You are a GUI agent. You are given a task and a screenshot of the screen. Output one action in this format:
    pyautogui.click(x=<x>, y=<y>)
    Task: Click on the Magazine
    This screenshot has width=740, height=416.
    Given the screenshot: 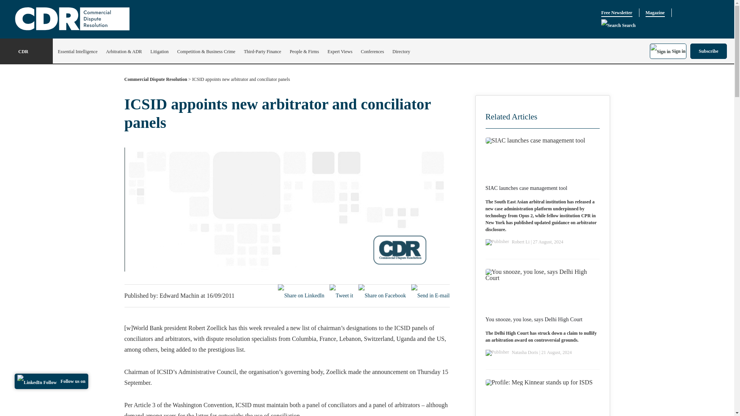 What is the action you would take?
    pyautogui.click(x=655, y=13)
    